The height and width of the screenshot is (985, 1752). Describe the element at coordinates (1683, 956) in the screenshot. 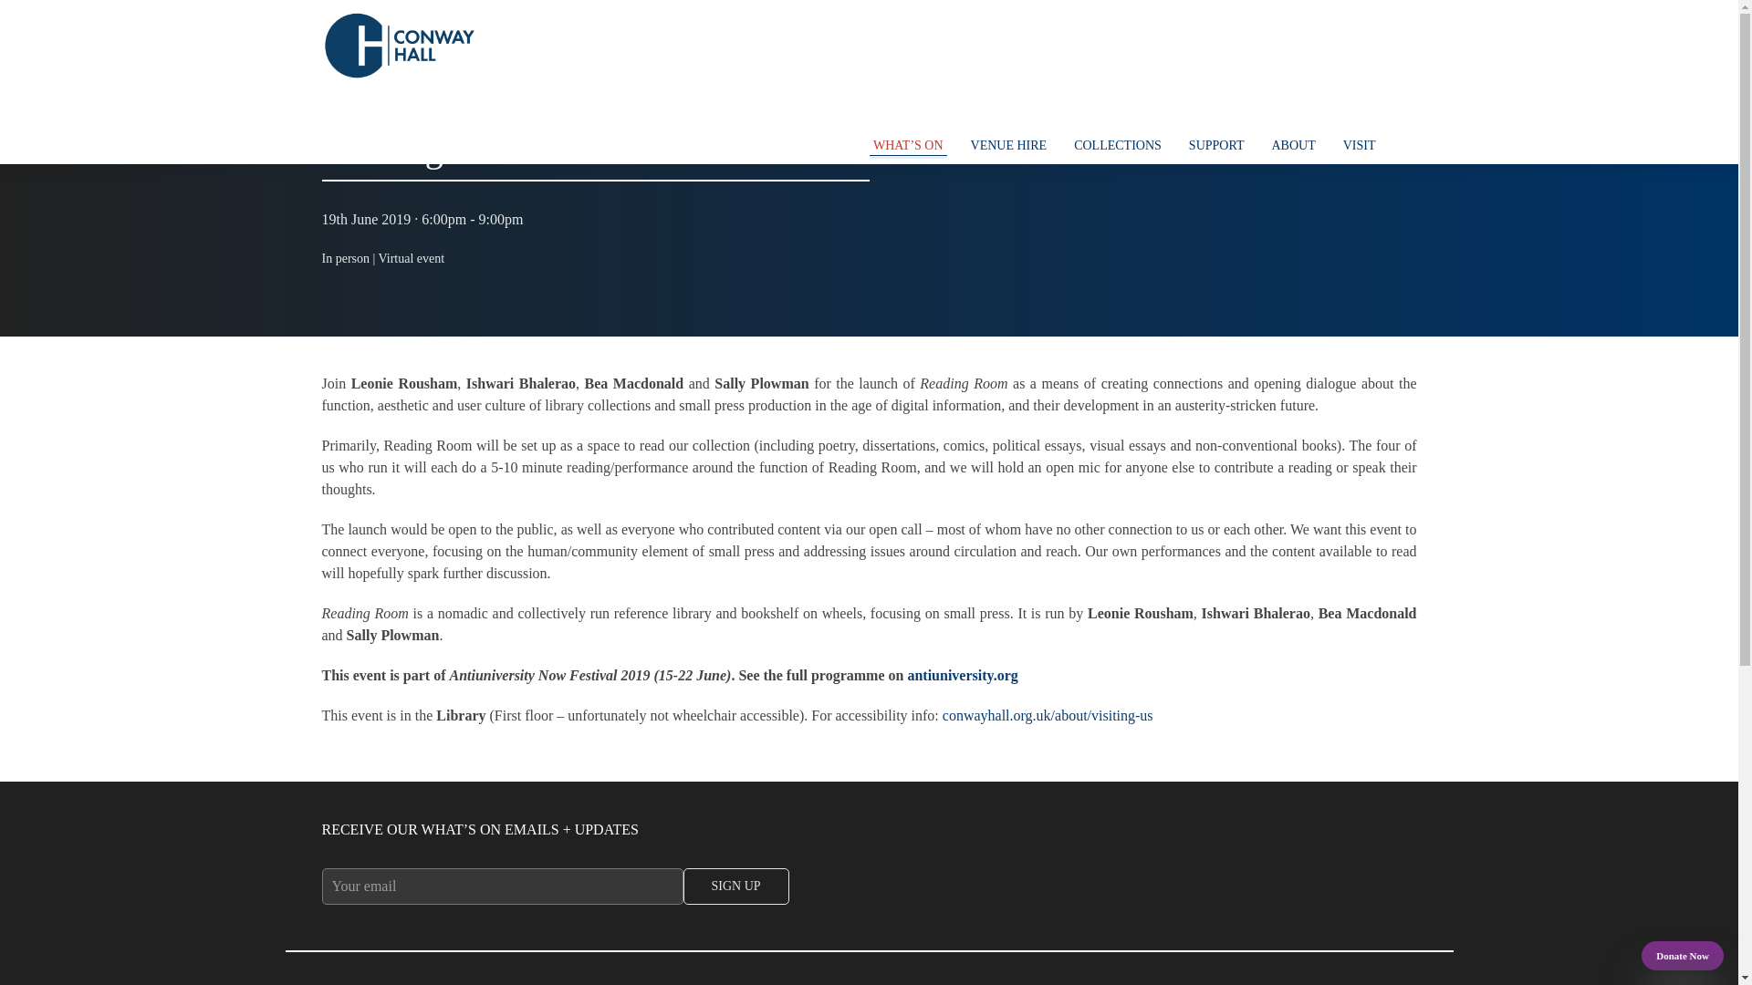

I see `Donate Now` at that location.